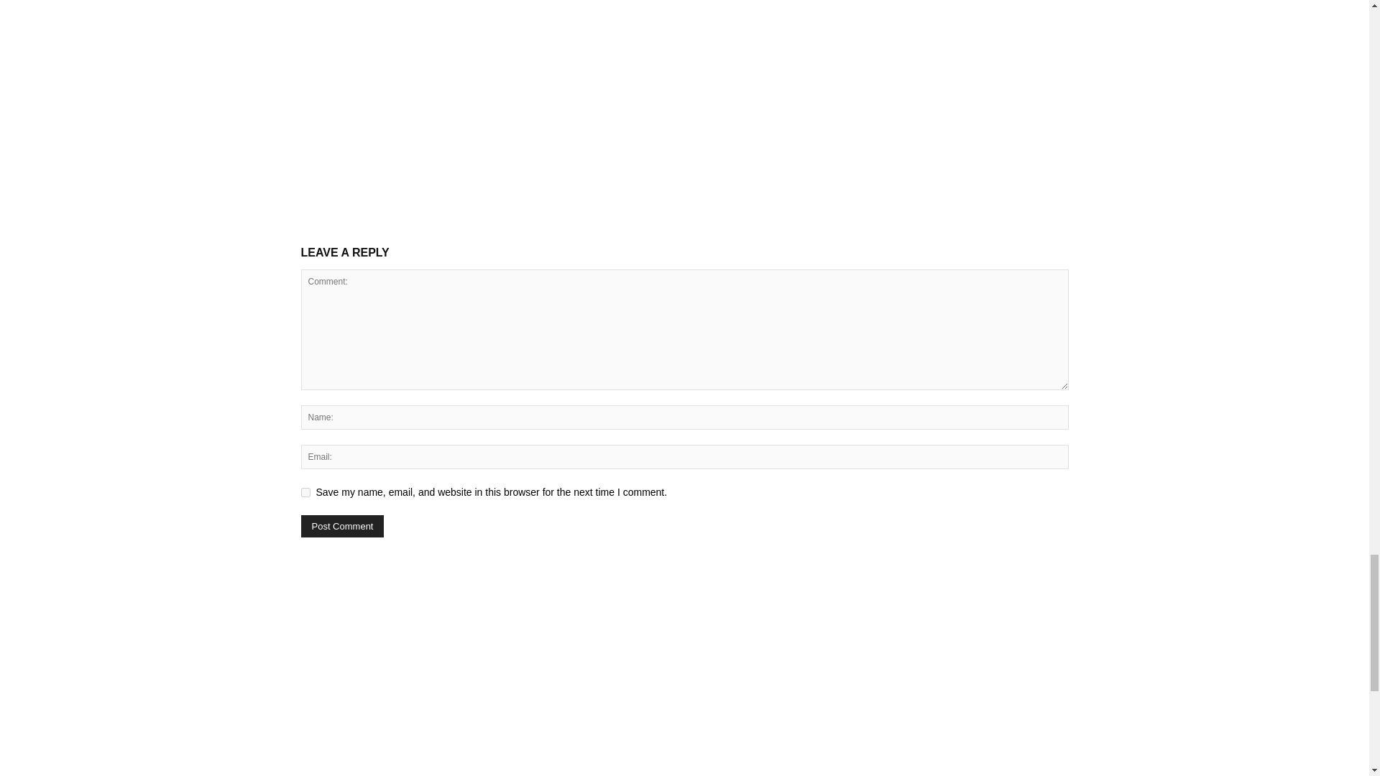 The height and width of the screenshot is (776, 1380). What do you see at coordinates (342, 526) in the screenshot?
I see `Post Comment` at bounding box center [342, 526].